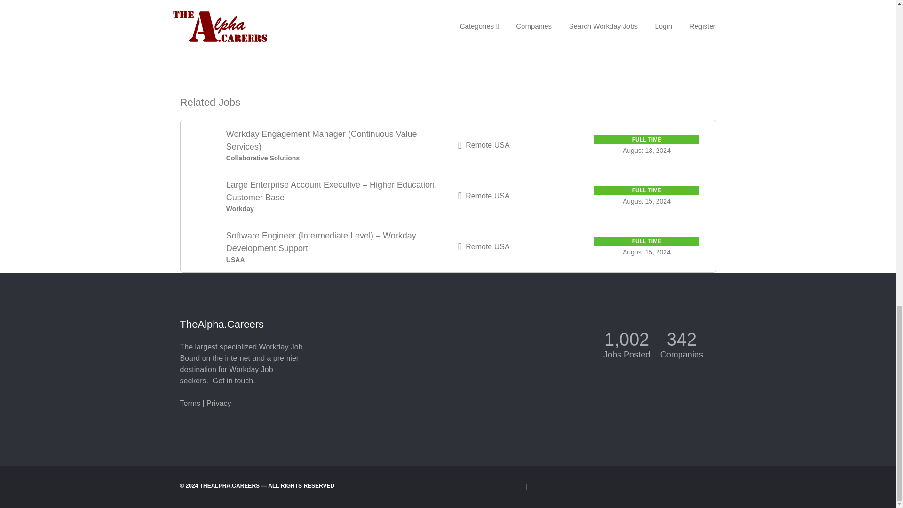 Image resolution: width=903 pixels, height=508 pixels. I want to click on Back to Top, so click(448, 486).